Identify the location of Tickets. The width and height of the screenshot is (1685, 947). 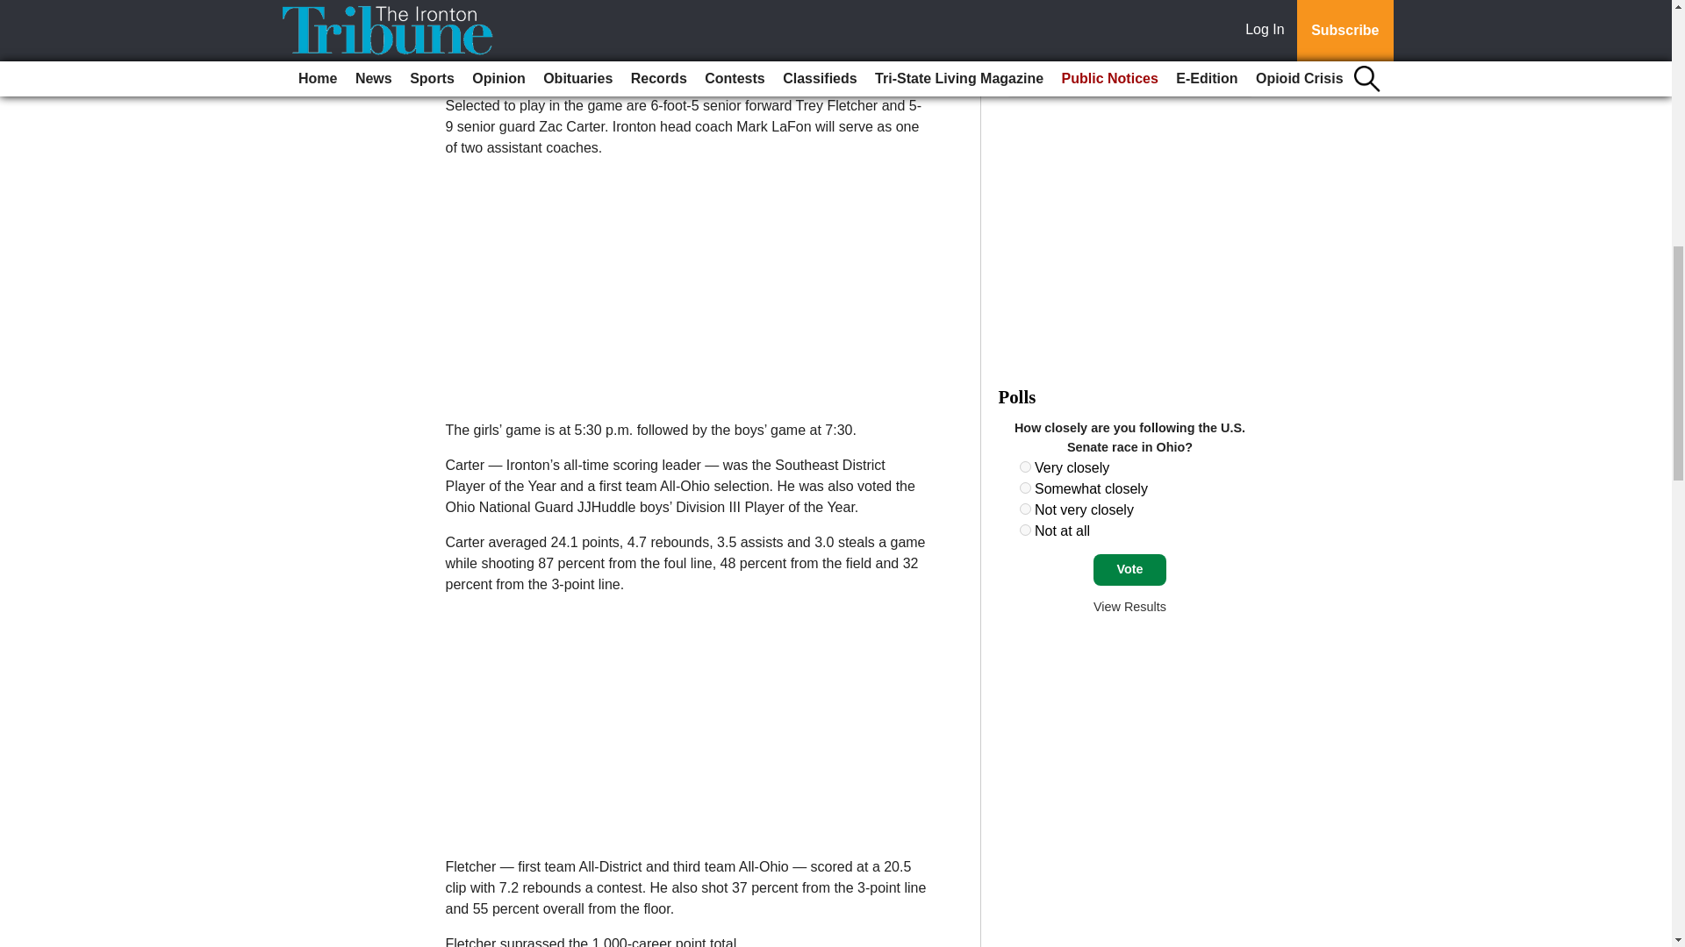
(1051, 57).